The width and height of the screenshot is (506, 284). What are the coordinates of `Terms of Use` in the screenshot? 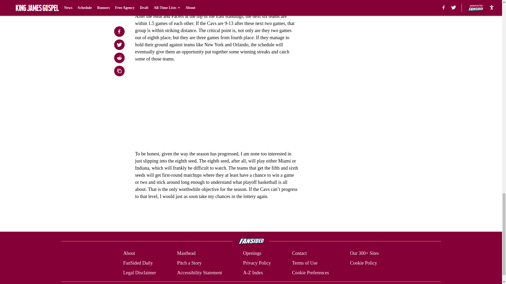 It's located at (305, 263).